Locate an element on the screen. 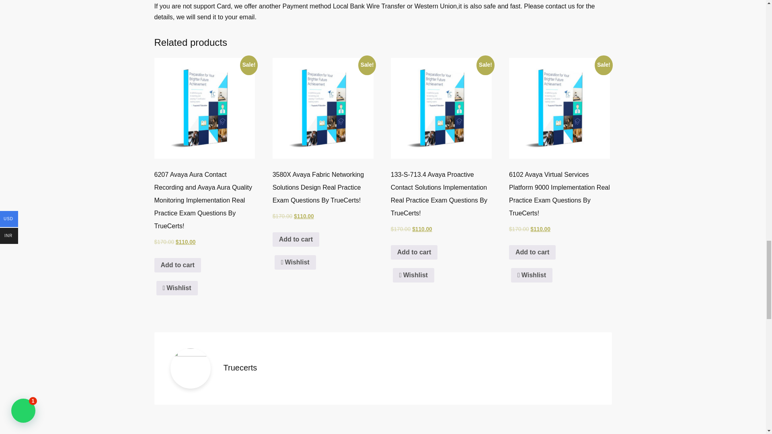 This screenshot has width=772, height=434. Add to cart is located at coordinates (414, 252).